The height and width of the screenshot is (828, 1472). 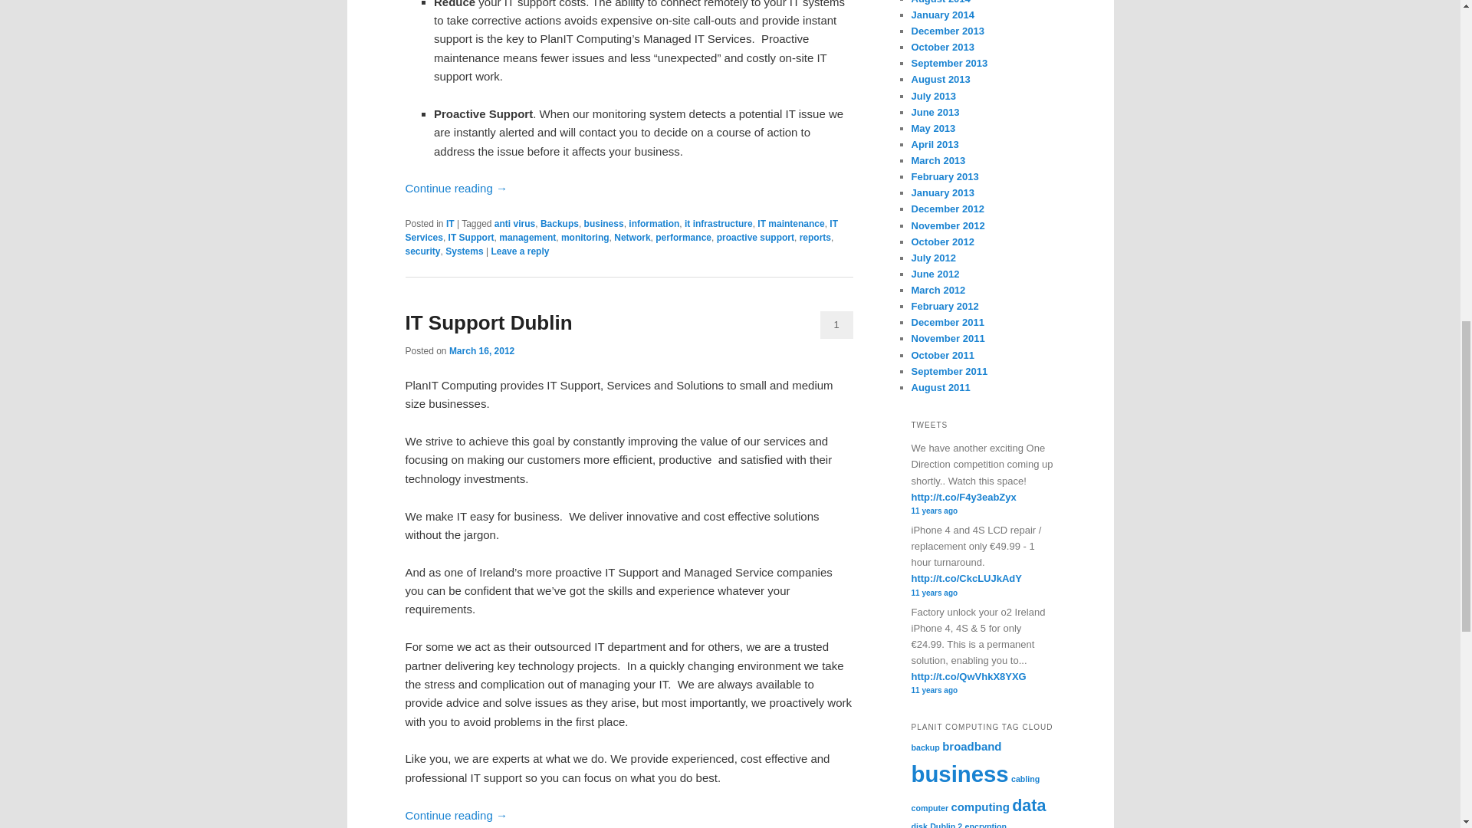 I want to click on anti virus, so click(x=515, y=224).